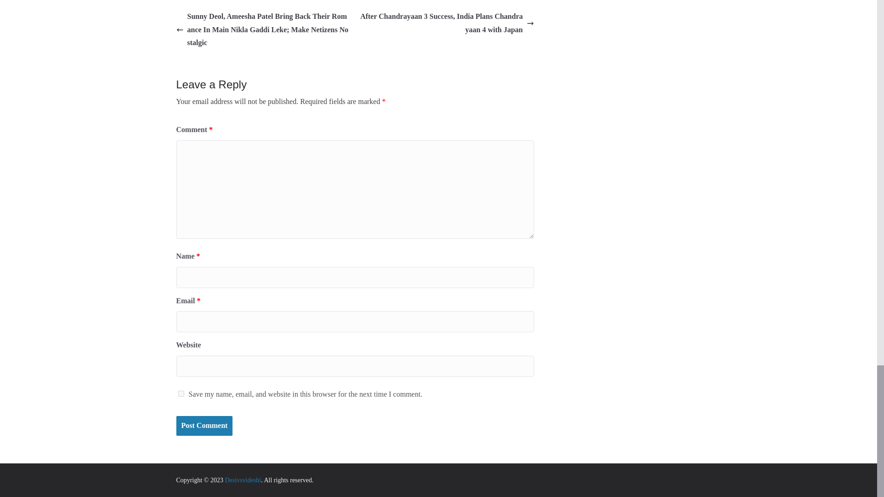 This screenshot has width=884, height=497. I want to click on Desivsvideshi, so click(242, 480).